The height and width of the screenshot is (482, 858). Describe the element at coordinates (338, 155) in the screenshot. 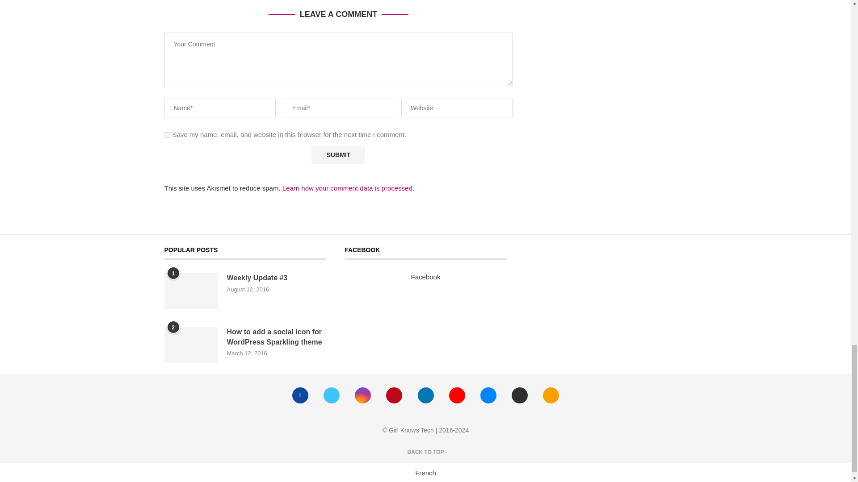

I see `Submit` at that location.